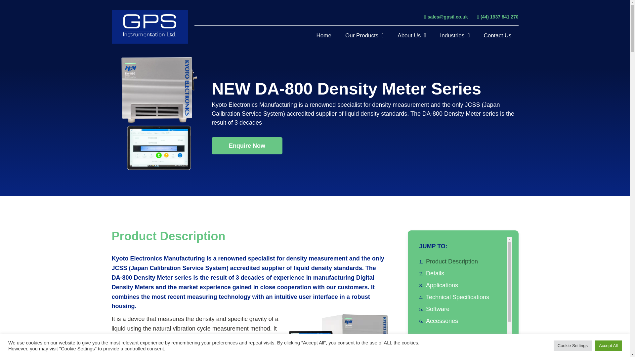 This screenshot has height=357, width=635. Describe the element at coordinates (497, 36) in the screenshot. I see `Contact Us` at that location.